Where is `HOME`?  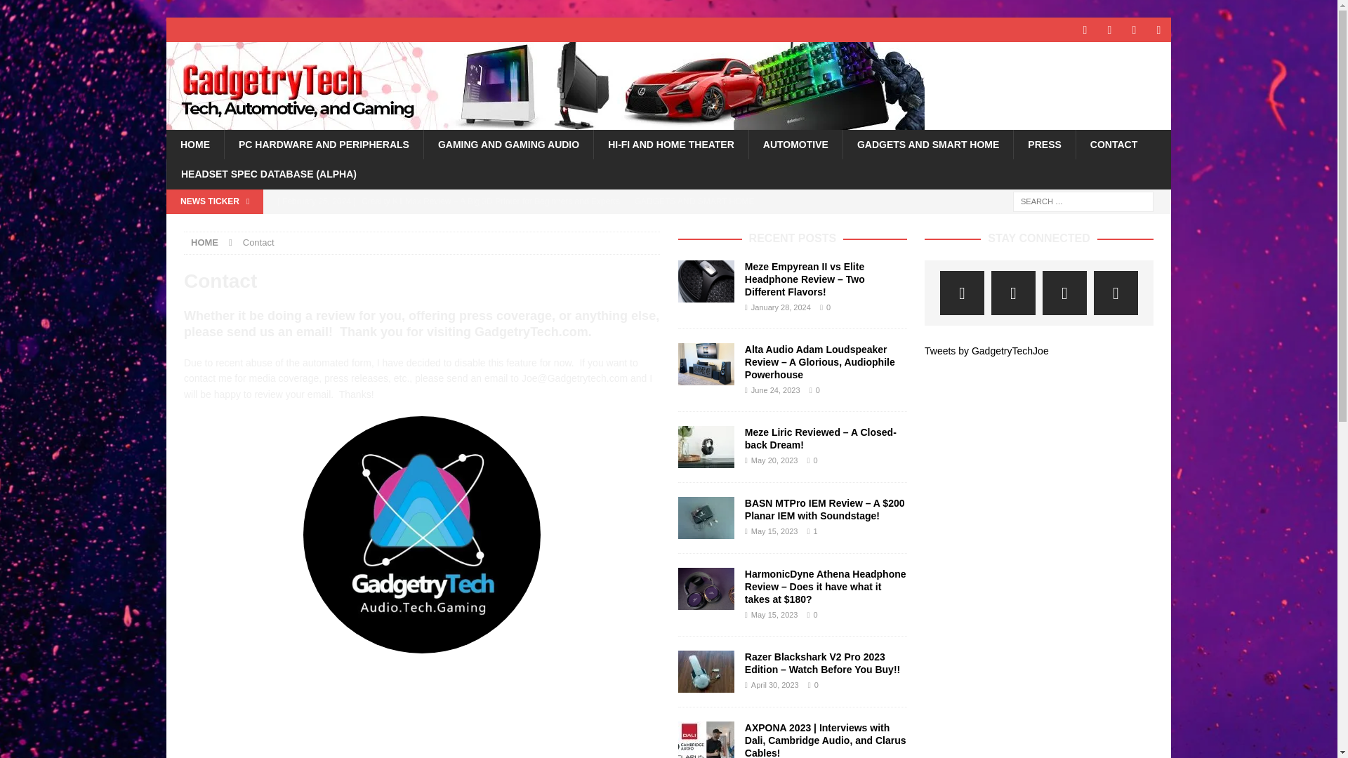
HOME is located at coordinates (194, 144).